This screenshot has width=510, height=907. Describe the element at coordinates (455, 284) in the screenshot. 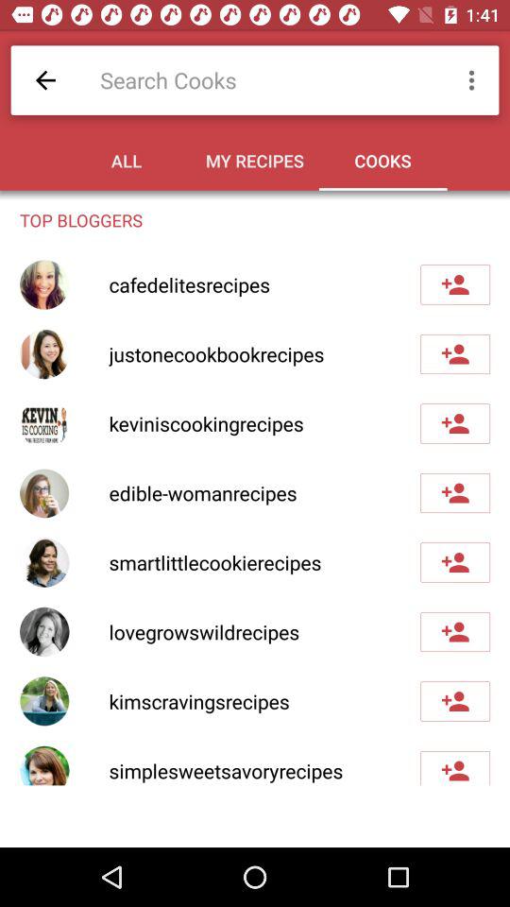

I see `add friend` at that location.